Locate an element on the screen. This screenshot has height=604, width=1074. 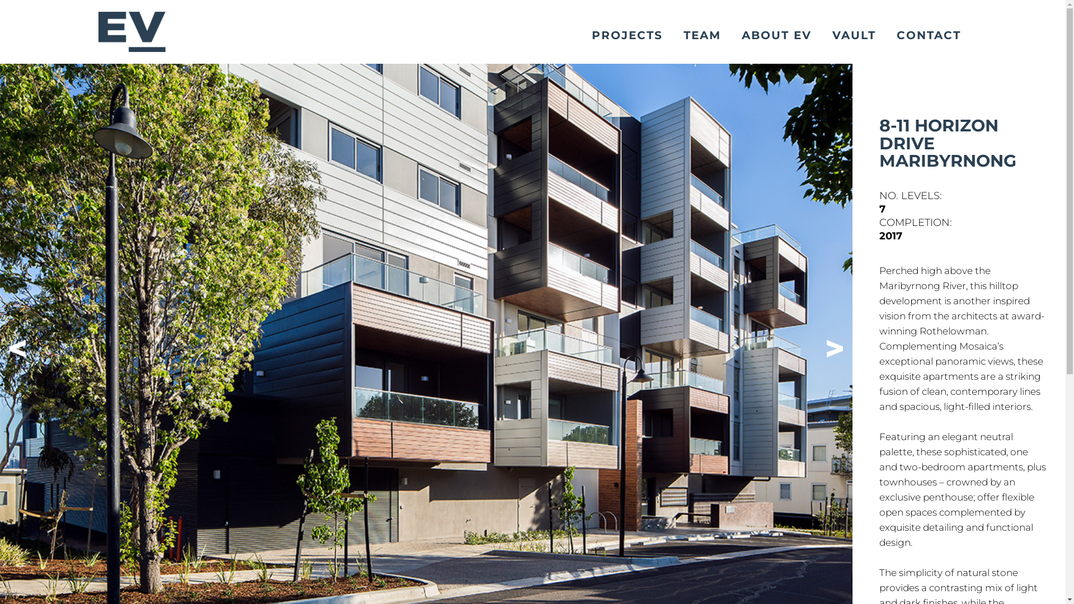
CONTACT is located at coordinates (929, 36).